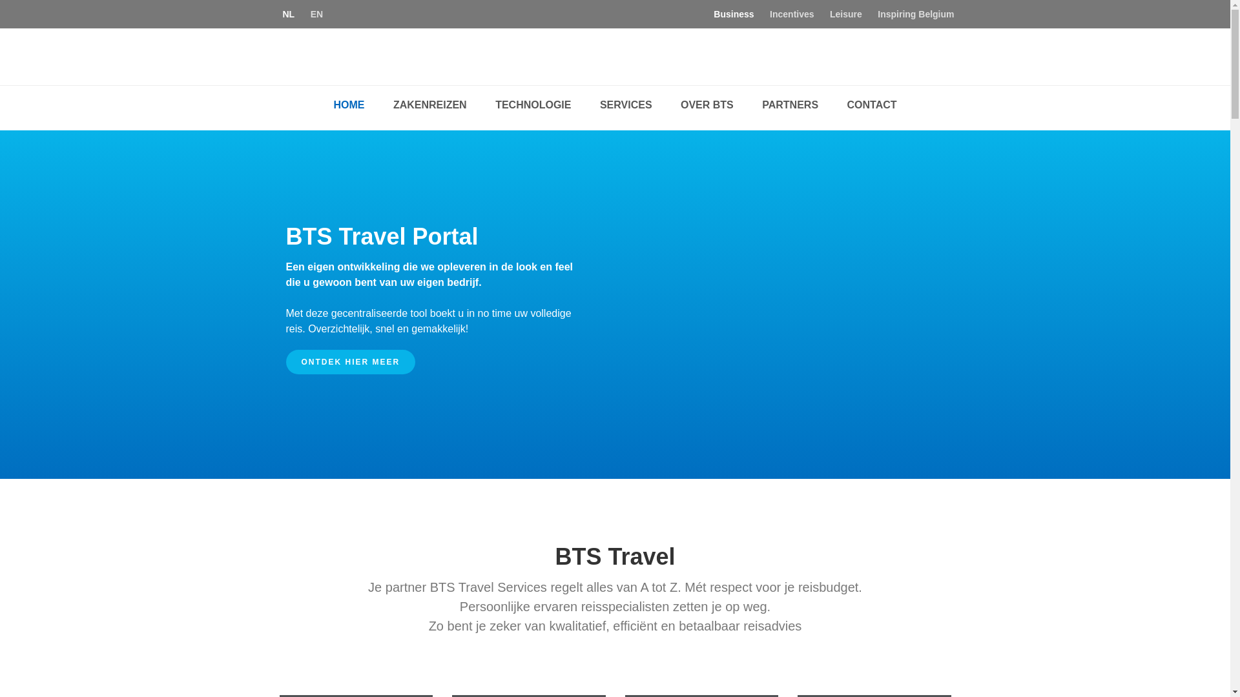 The height and width of the screenshot is (697, 1240). What do you see at coordinates (792, 14) in the screenshot?
I see `Incentives` at bounding box center [792, 14].